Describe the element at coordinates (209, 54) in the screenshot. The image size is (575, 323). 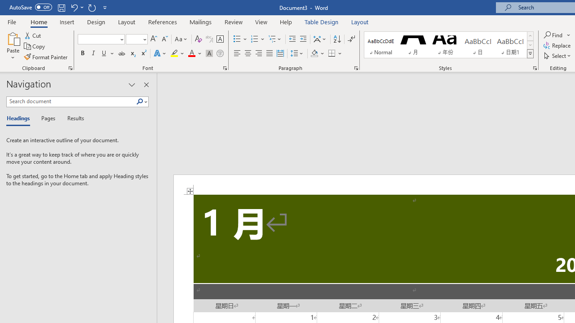
I see `Character Shading` at that location.